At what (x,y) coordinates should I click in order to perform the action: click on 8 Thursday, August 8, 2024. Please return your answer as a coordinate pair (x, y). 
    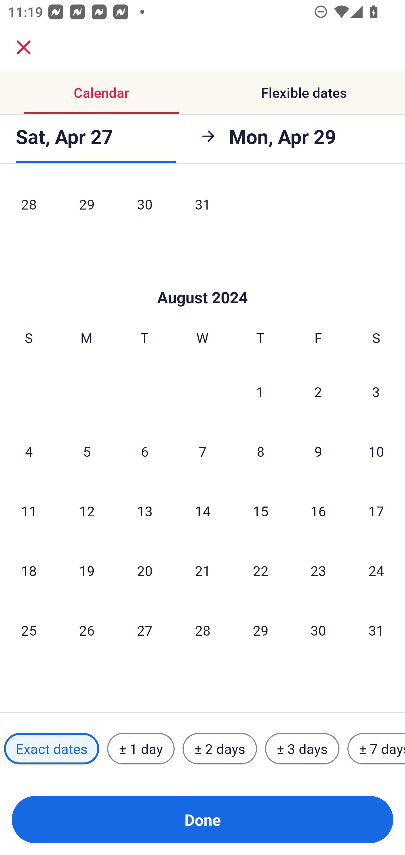
    Looking at the image, I should click on (260, 451).